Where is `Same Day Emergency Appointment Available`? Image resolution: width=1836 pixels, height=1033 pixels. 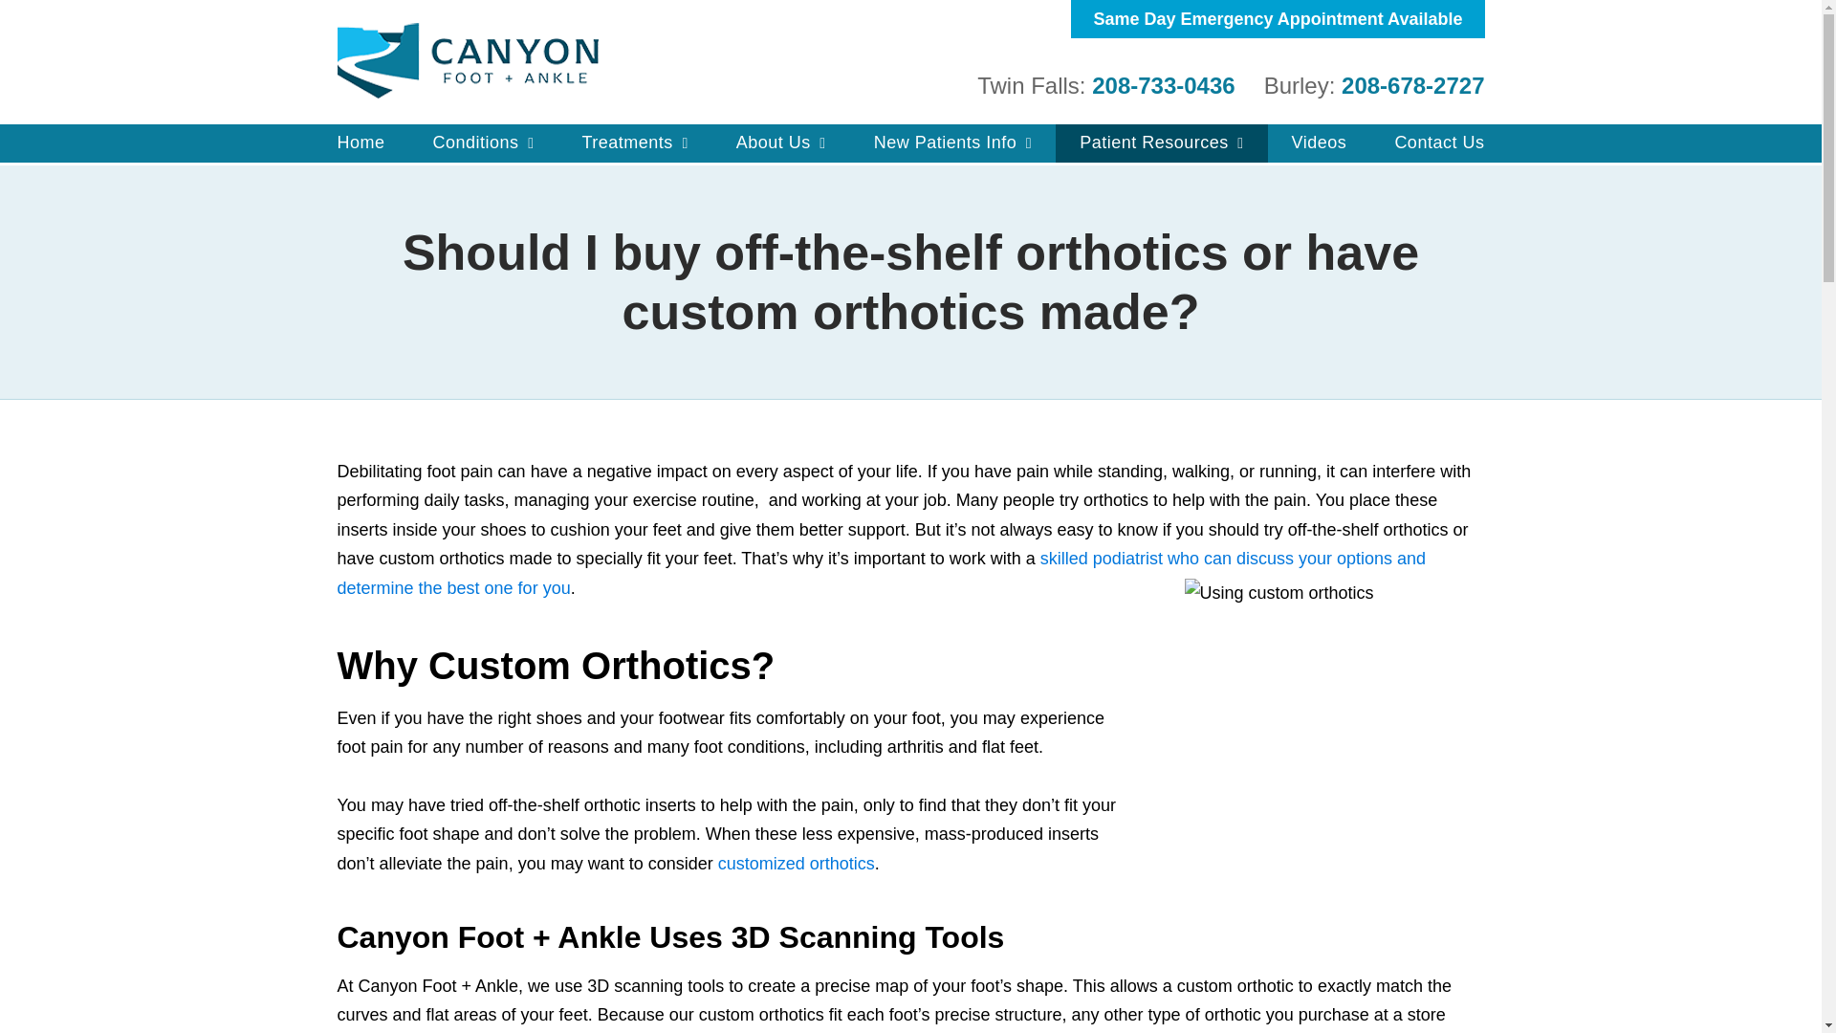
Same Day Emergency Appointment Available is located at coordinates (1277, 19).